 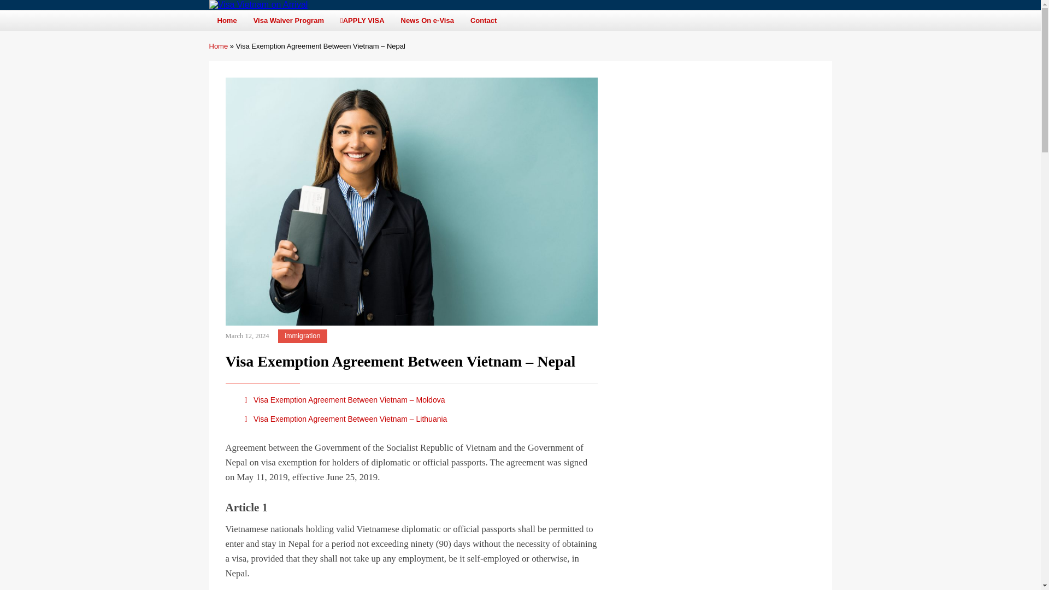 What do you see at coordinates (288, 21) in the screenshot?
I see `Visa Waiver Program` at bounding box center [288, 21].